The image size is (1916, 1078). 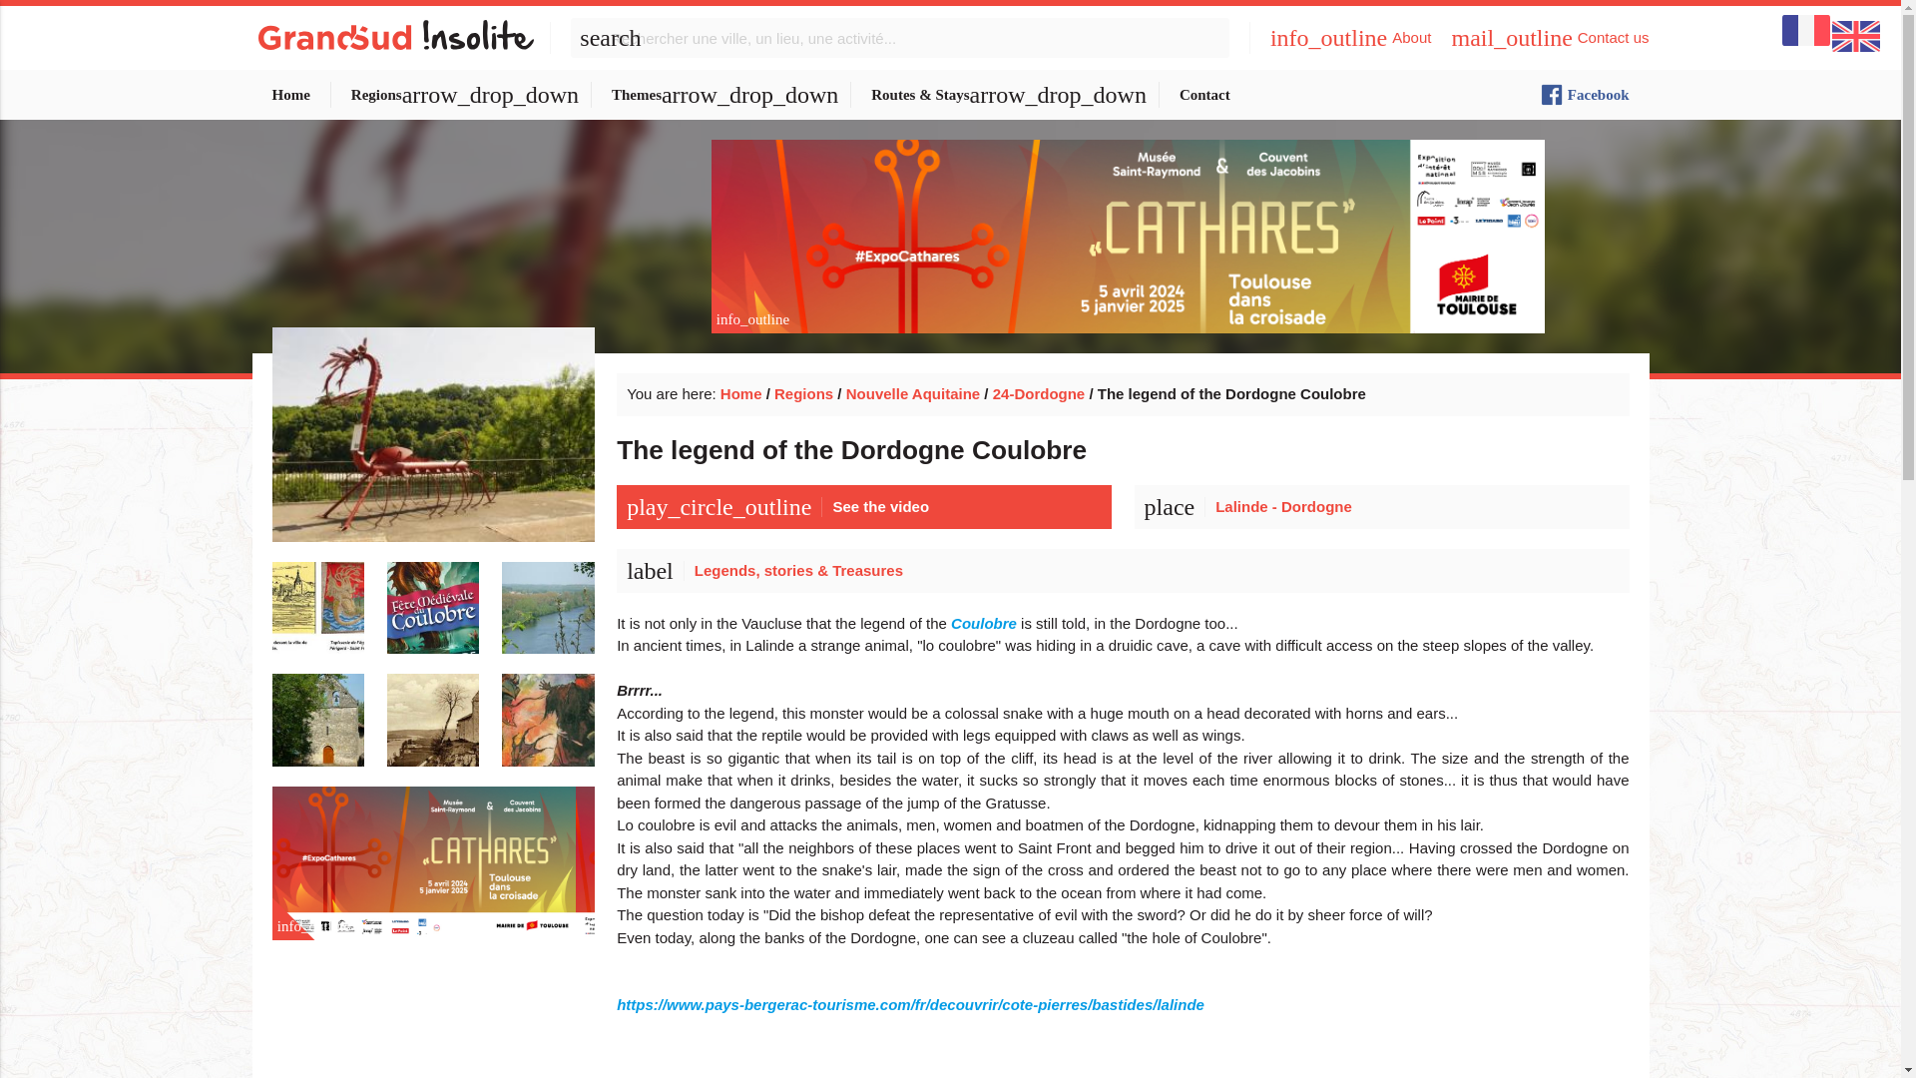 I want to click on Le Coulobre, so click(x=547, y=598).